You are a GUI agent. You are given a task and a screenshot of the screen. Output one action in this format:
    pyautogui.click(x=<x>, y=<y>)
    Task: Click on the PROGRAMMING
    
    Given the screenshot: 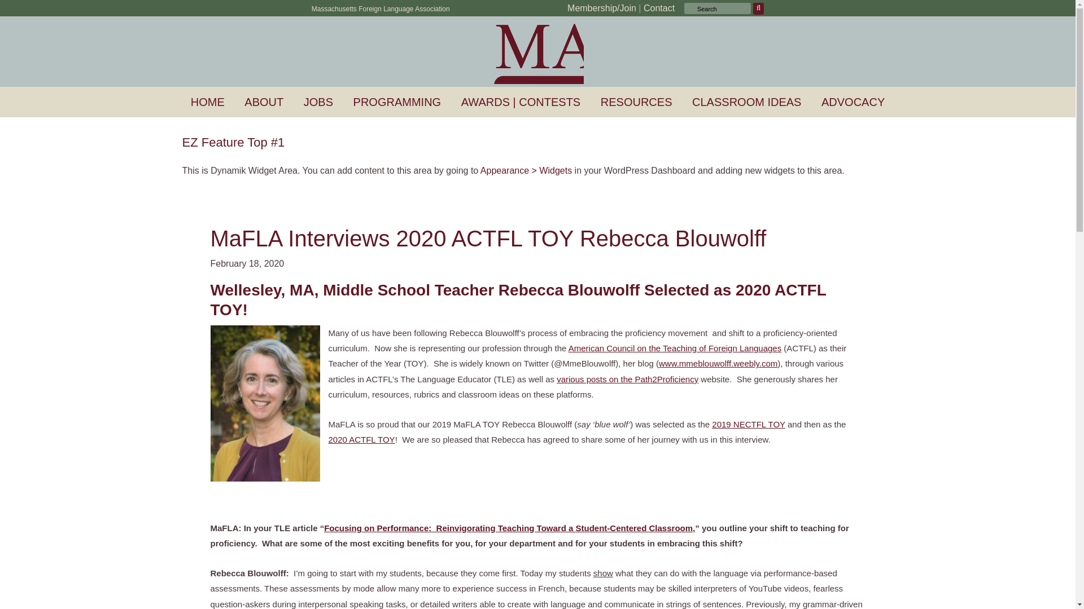 What is the action you would take?
    pyautogui.click(x=397, y=102)
    